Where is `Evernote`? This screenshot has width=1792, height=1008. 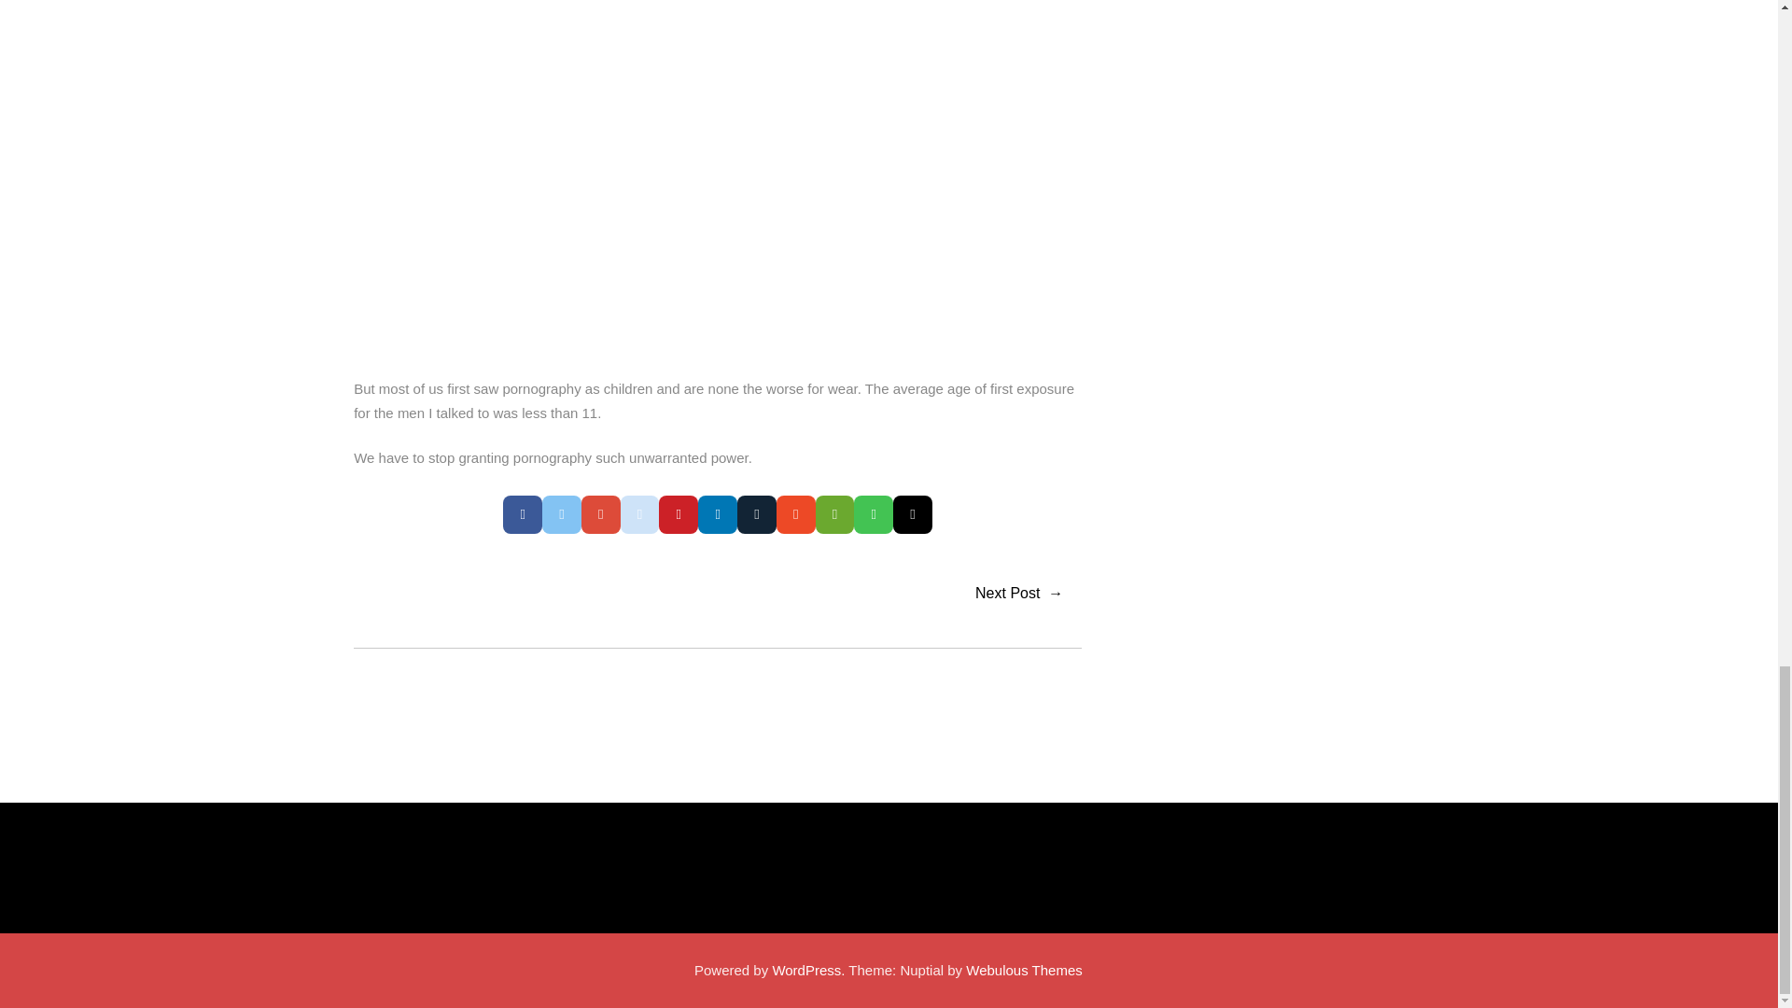
Evernote is located at coordinates (834, 515).